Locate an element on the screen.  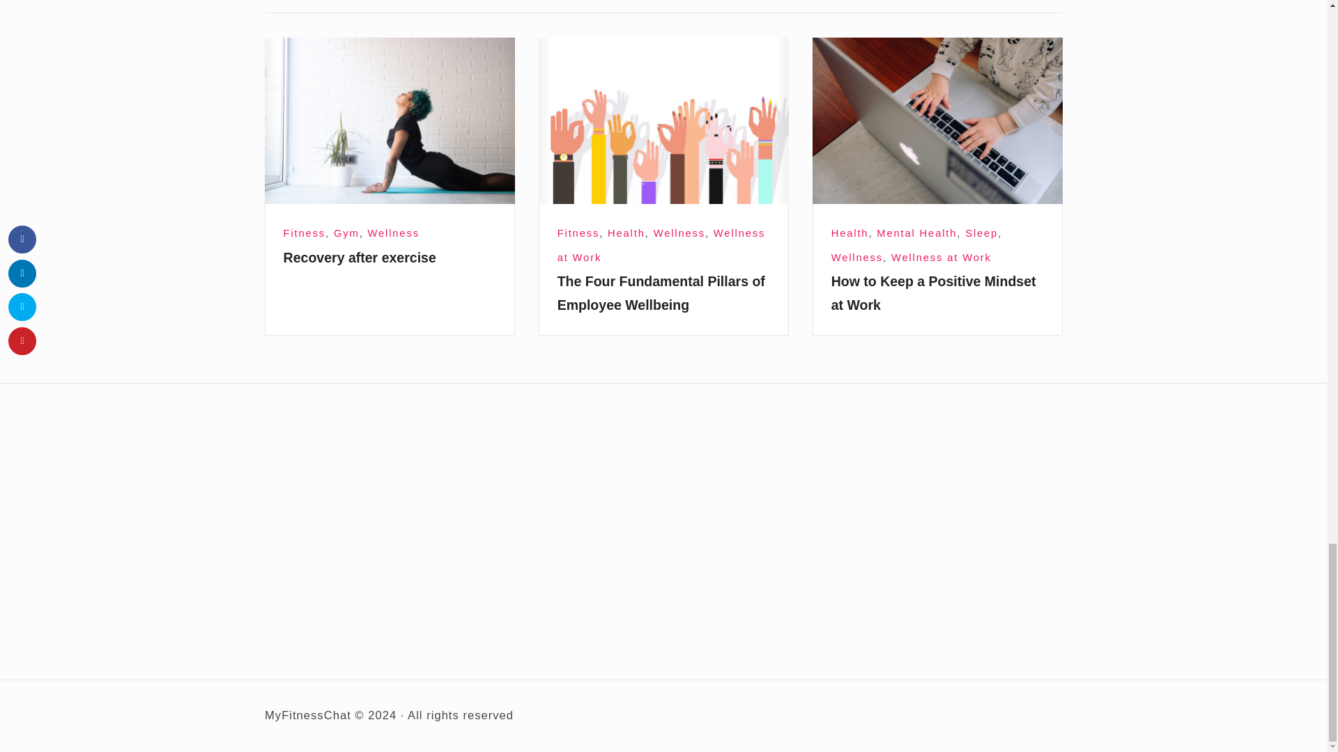
Health is located at coordinates (626, 233).